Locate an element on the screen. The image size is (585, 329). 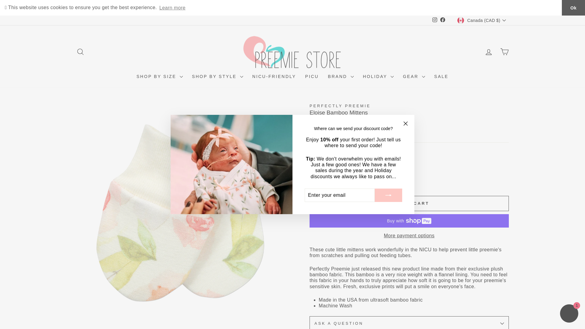
ICON-SEARCH is located at coordinates (80, 51).